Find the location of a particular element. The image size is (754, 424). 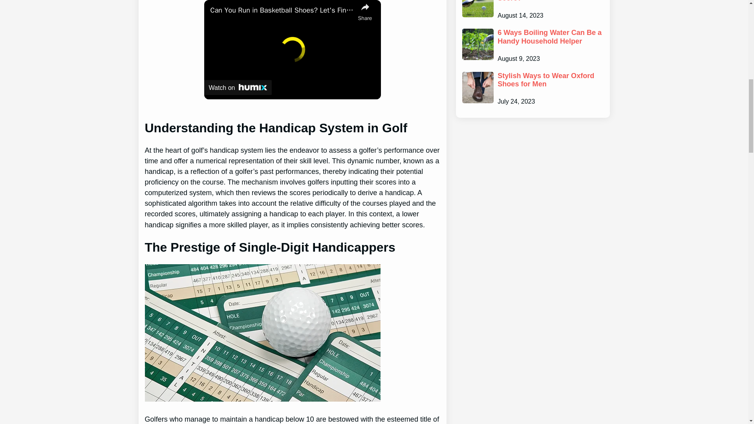

Stylish Ways to Wear Oxford Shoes for Men is located at coordinates (551, 80).